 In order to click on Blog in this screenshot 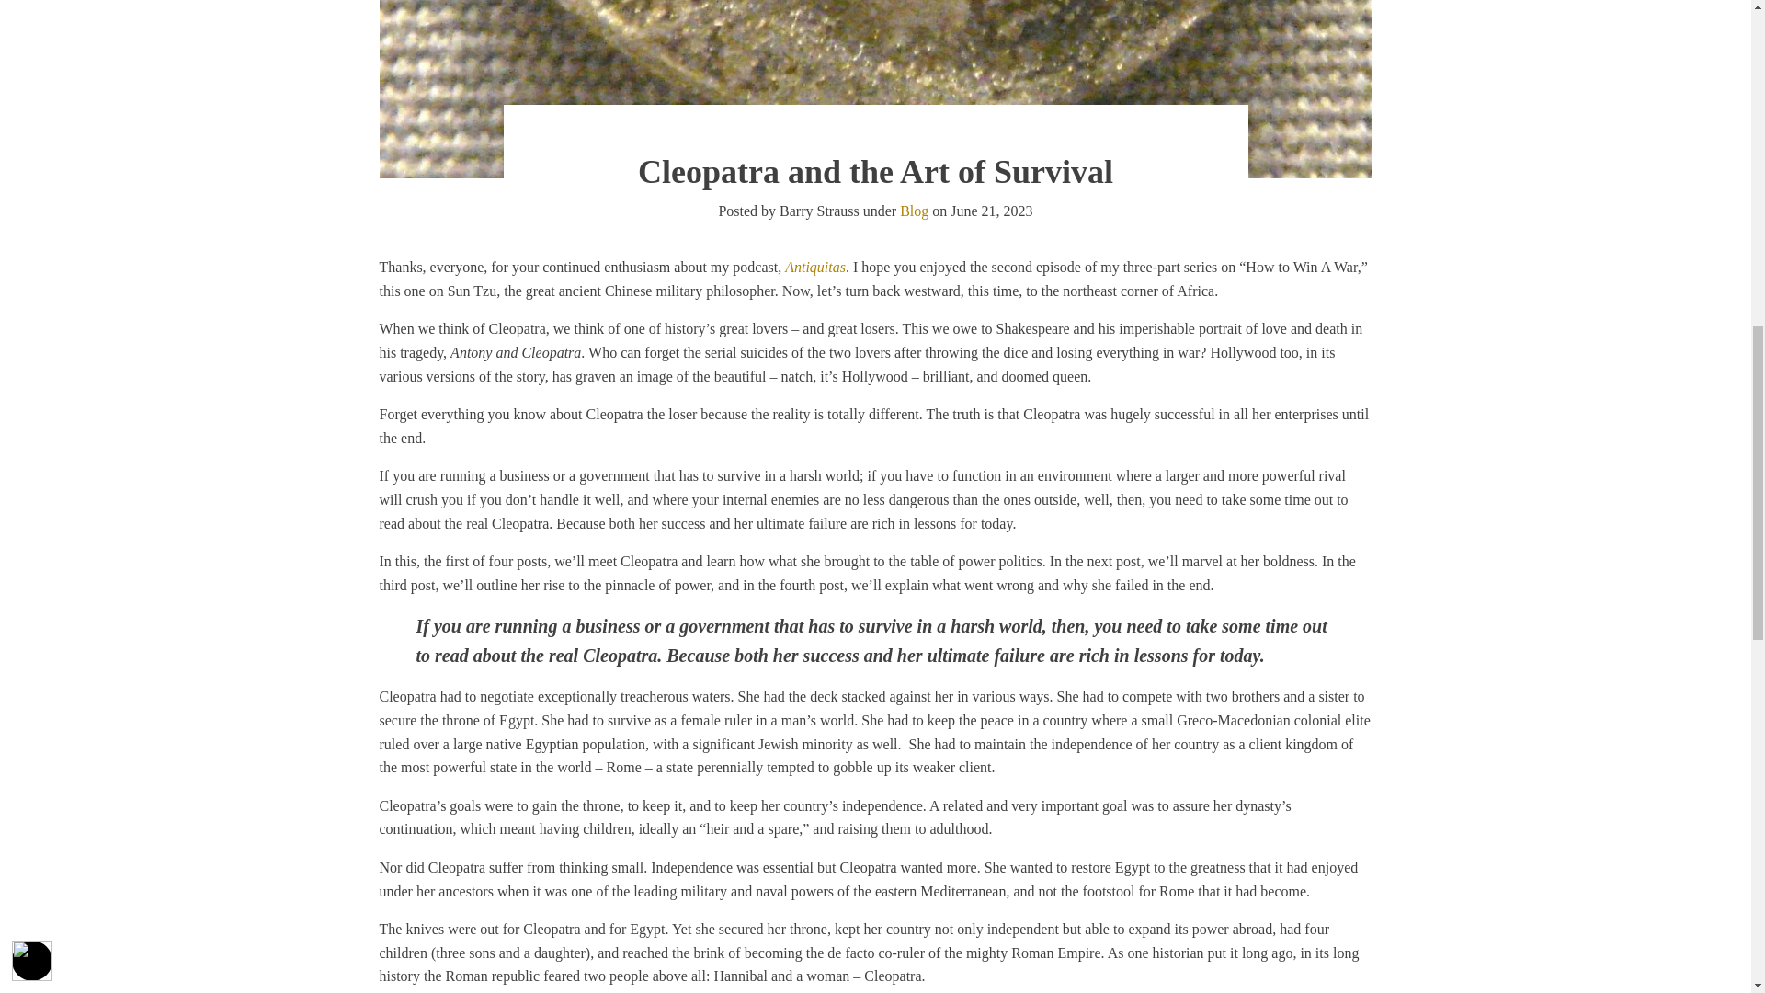, I will do `click(914, 211)`.